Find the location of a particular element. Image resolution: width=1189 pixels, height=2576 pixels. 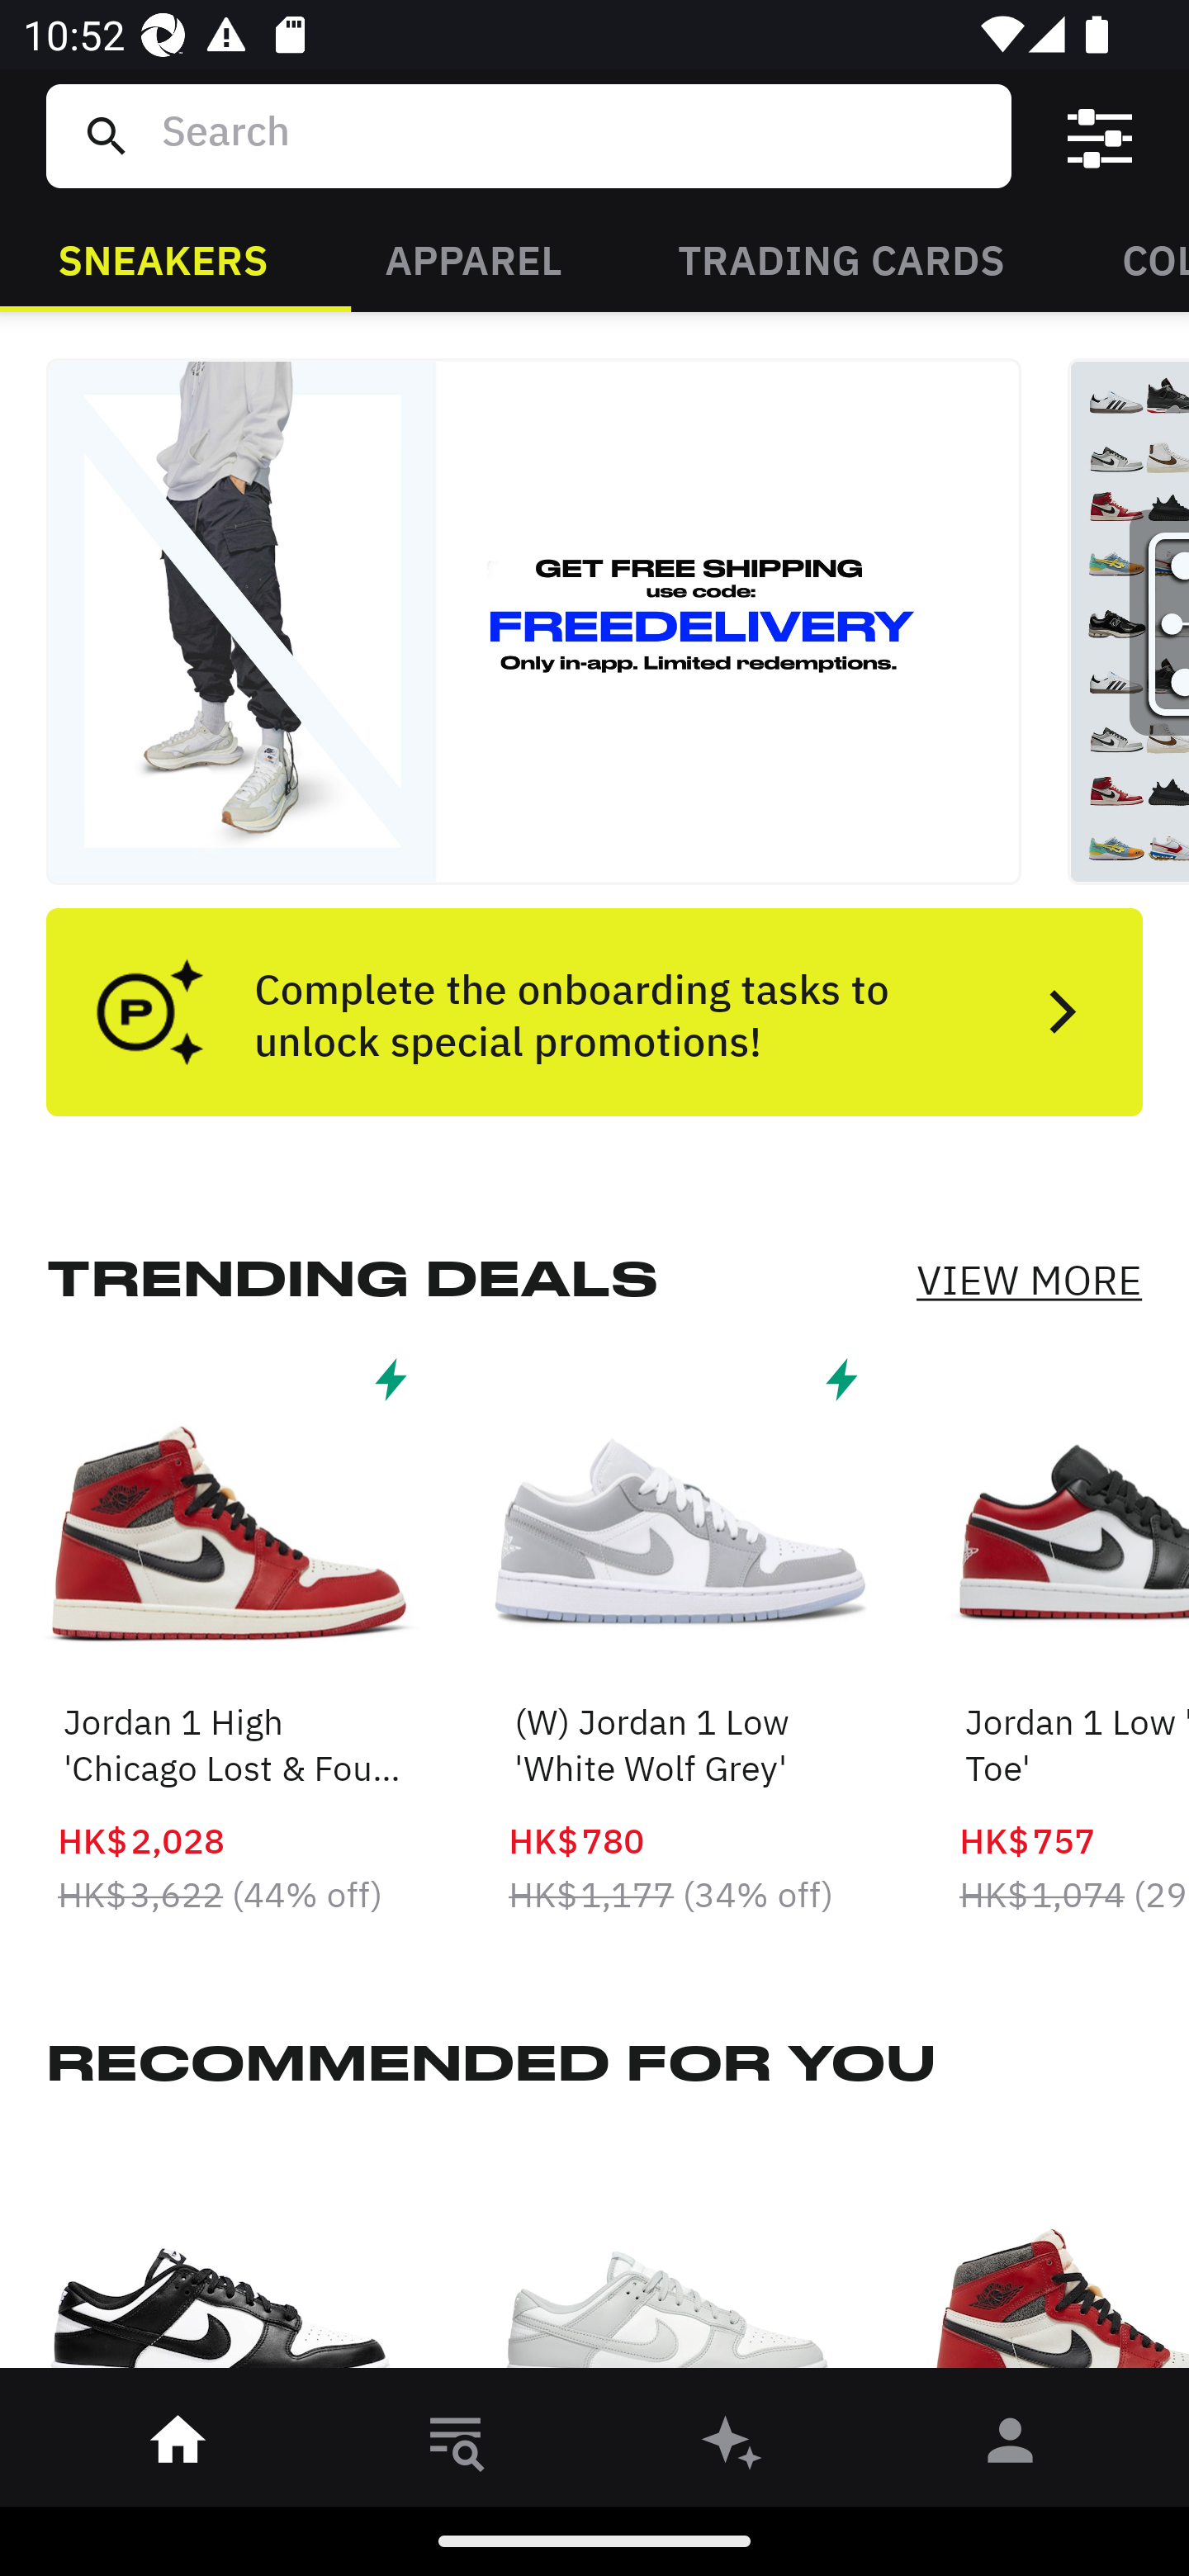

VIEW MORE is located at coordinates (1029, 1280).